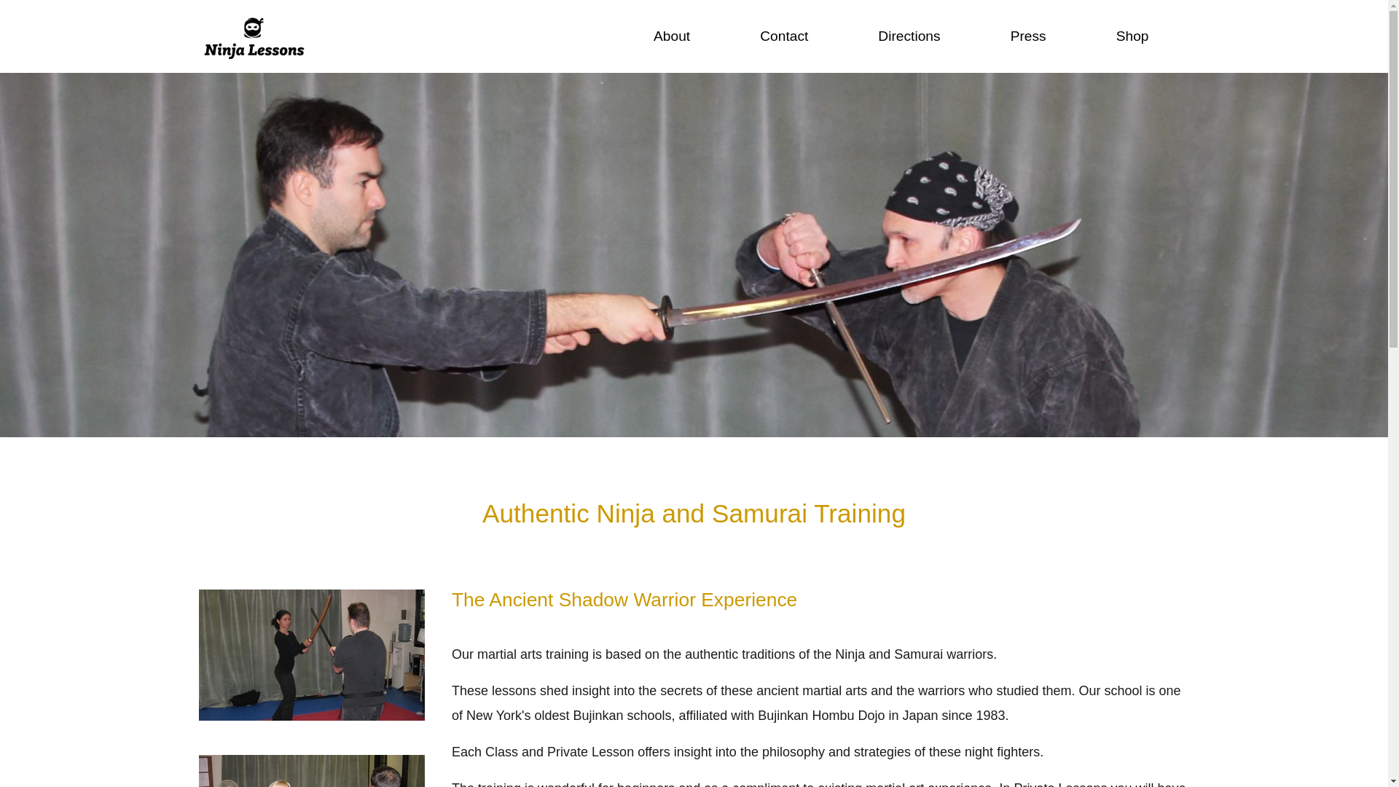 The image size is (1399, 787). Describe the element at coordinates (1029, 36) in the screenshot. I see `Press` at that location.